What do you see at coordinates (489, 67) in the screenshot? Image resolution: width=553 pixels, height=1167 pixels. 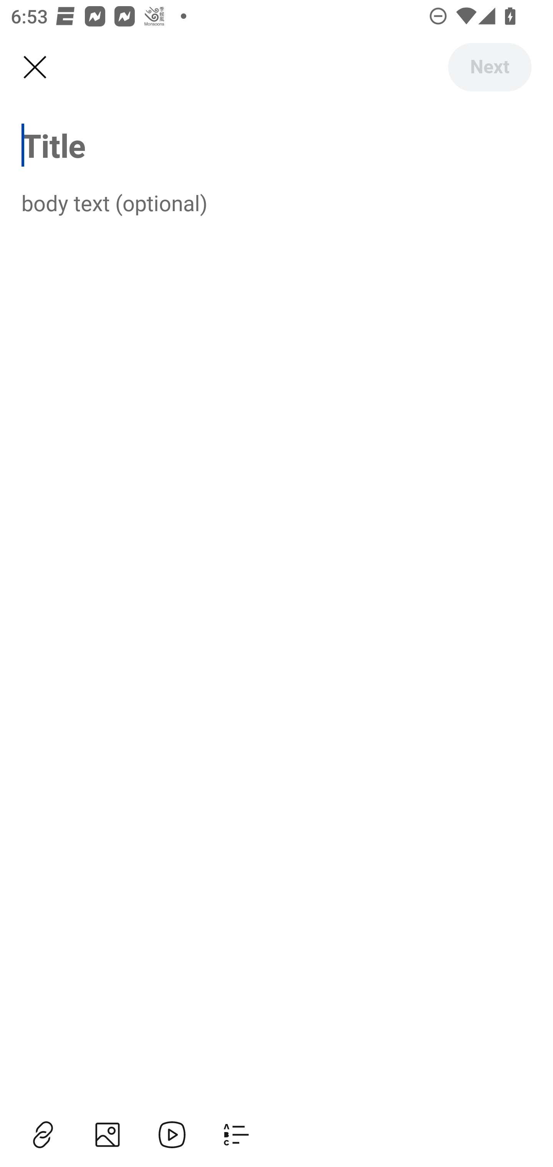 I see `Next` at bounding box center [489, 67].